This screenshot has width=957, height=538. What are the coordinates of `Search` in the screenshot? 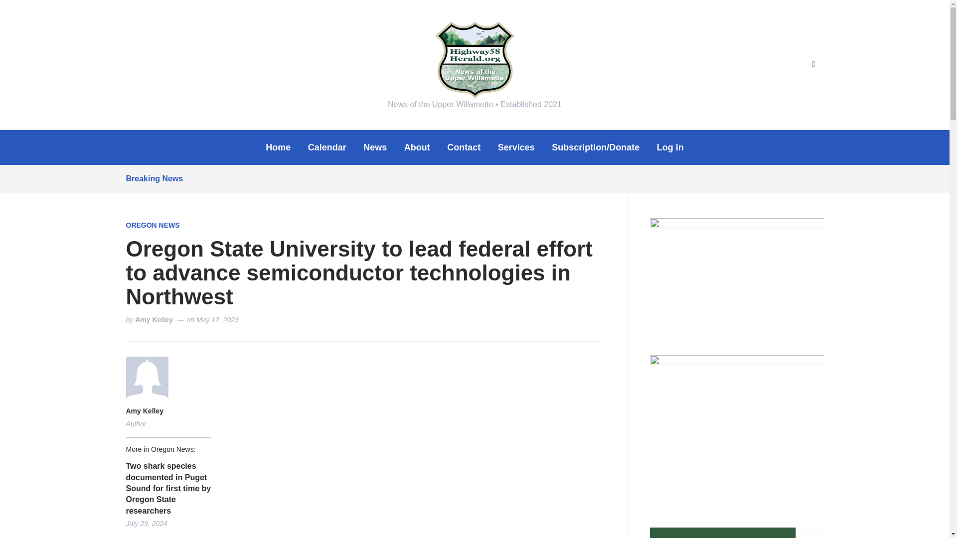 It's located at (813, 65).